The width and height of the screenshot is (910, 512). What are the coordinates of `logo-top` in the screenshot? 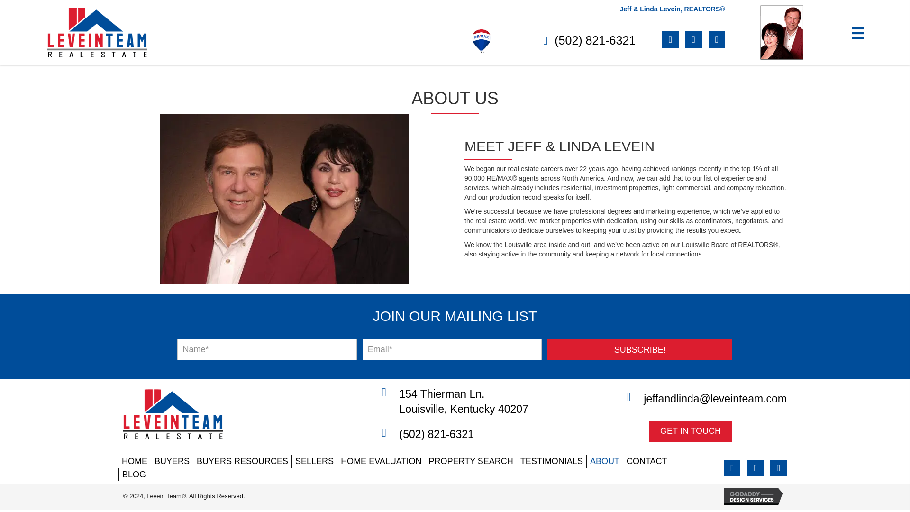 It's located at (97, 32).